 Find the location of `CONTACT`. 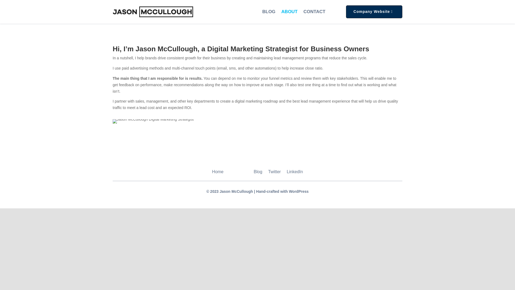

CONTACT is located at coordinates (314, 12).